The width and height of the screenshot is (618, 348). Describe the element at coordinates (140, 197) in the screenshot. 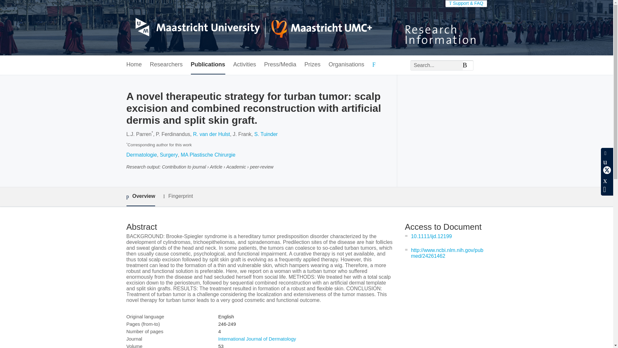

I see `Overview` at that location.